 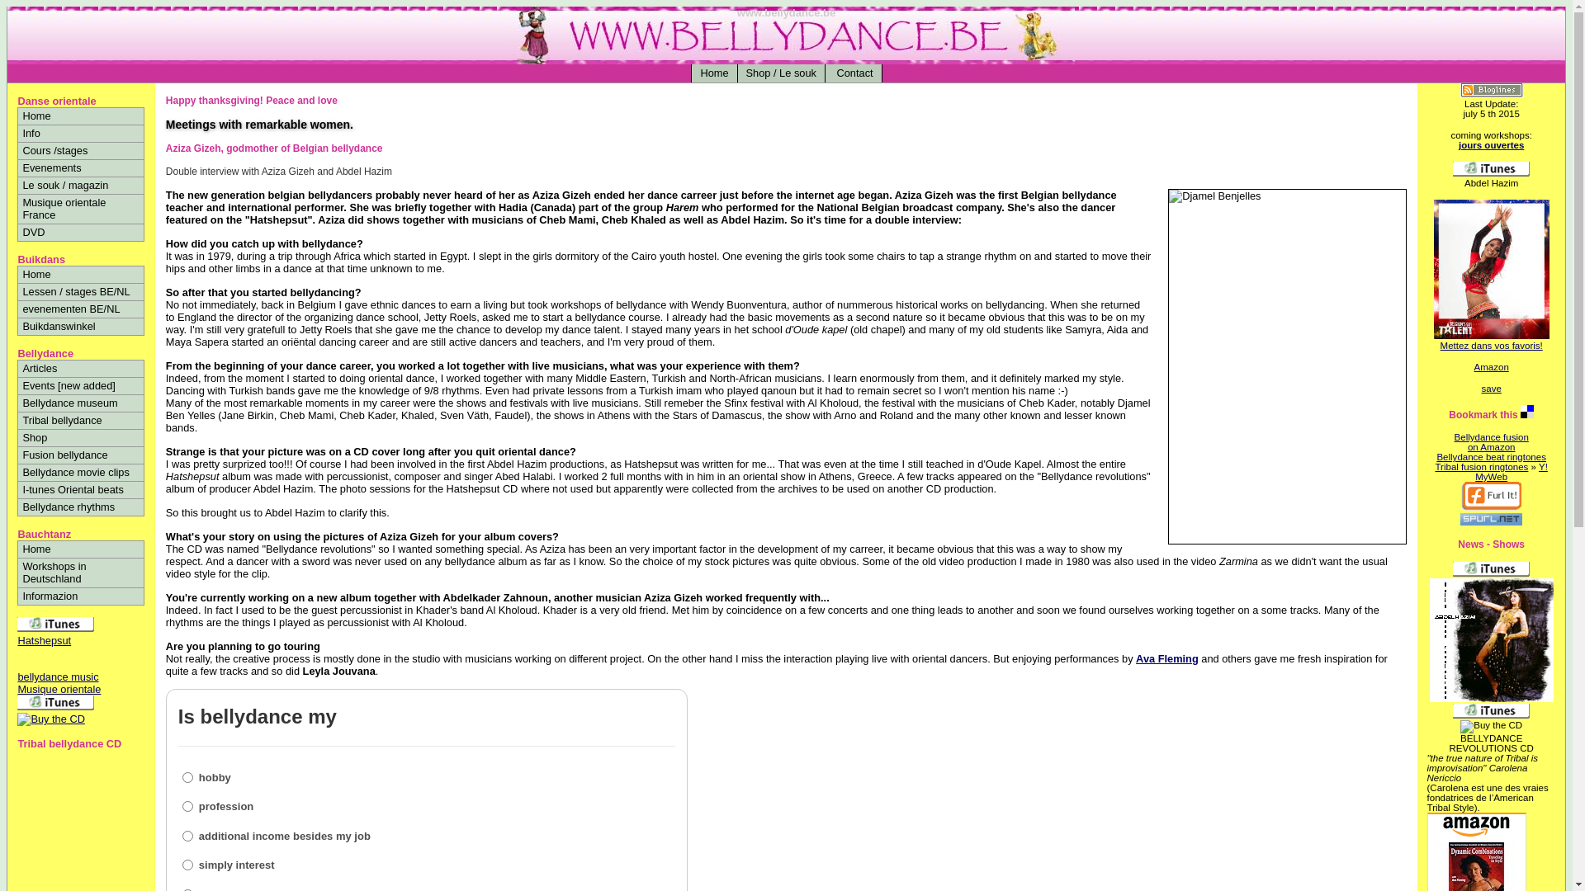 I want to click on Home, so click(x=714, y=73).